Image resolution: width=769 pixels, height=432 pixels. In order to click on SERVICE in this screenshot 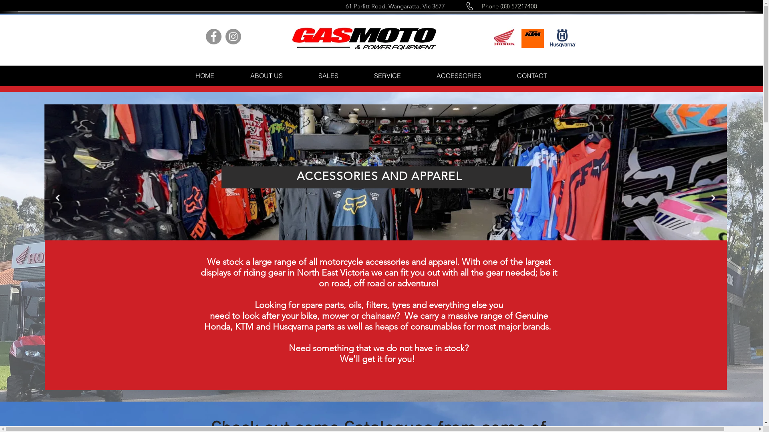, I will do `click(388, 76)`.